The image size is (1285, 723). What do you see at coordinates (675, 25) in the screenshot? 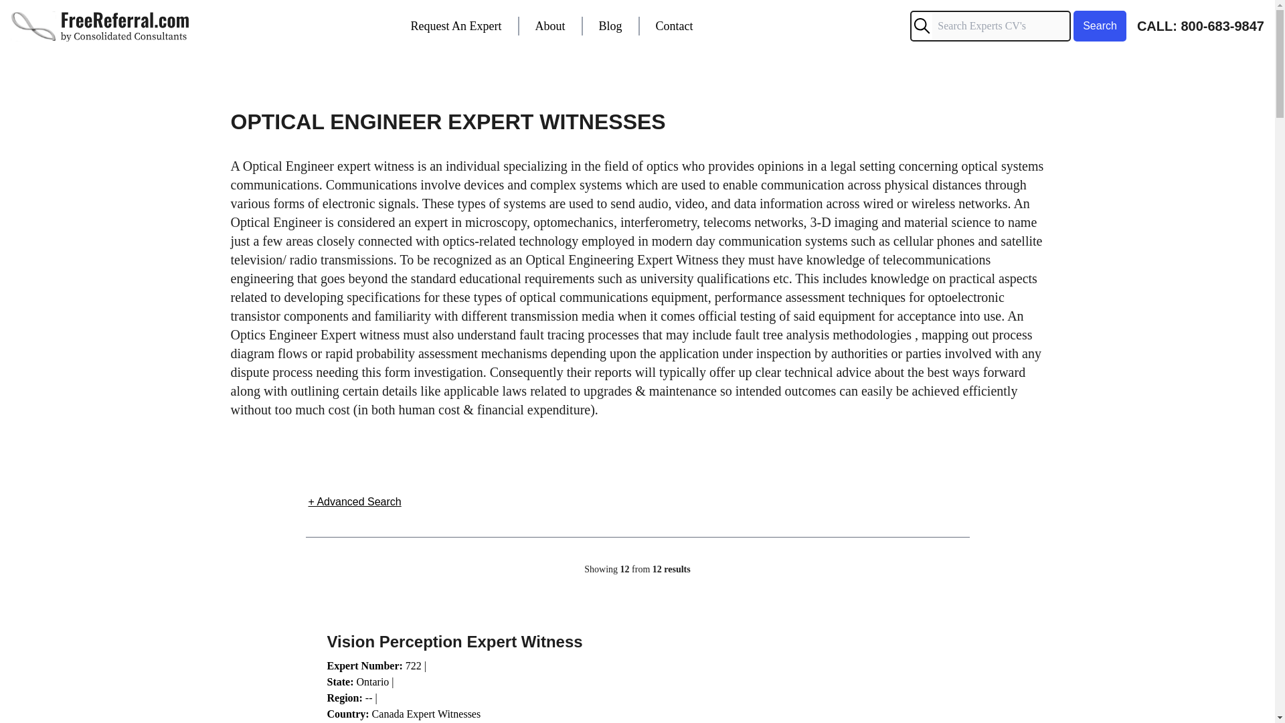
I see `Contact` at bounding box center [675, 25].